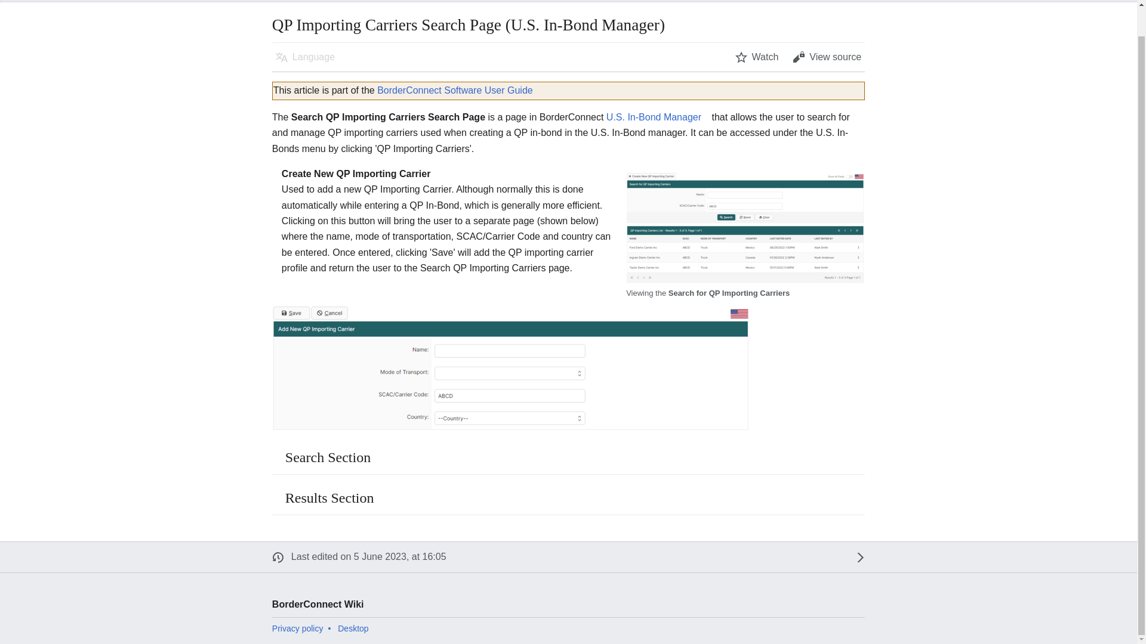 Image resolution: width=1146 pixels, height=644 pixels. What do you see at coordinates (297, 628) in the screenshot?
I see `Privacy policy` at bounding box center [297, 628].